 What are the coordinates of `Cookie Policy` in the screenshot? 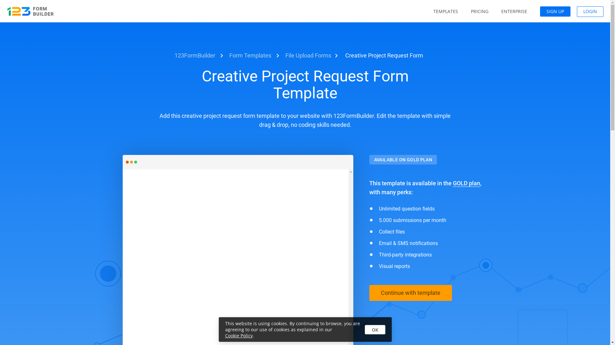 It's located at (239, 335).